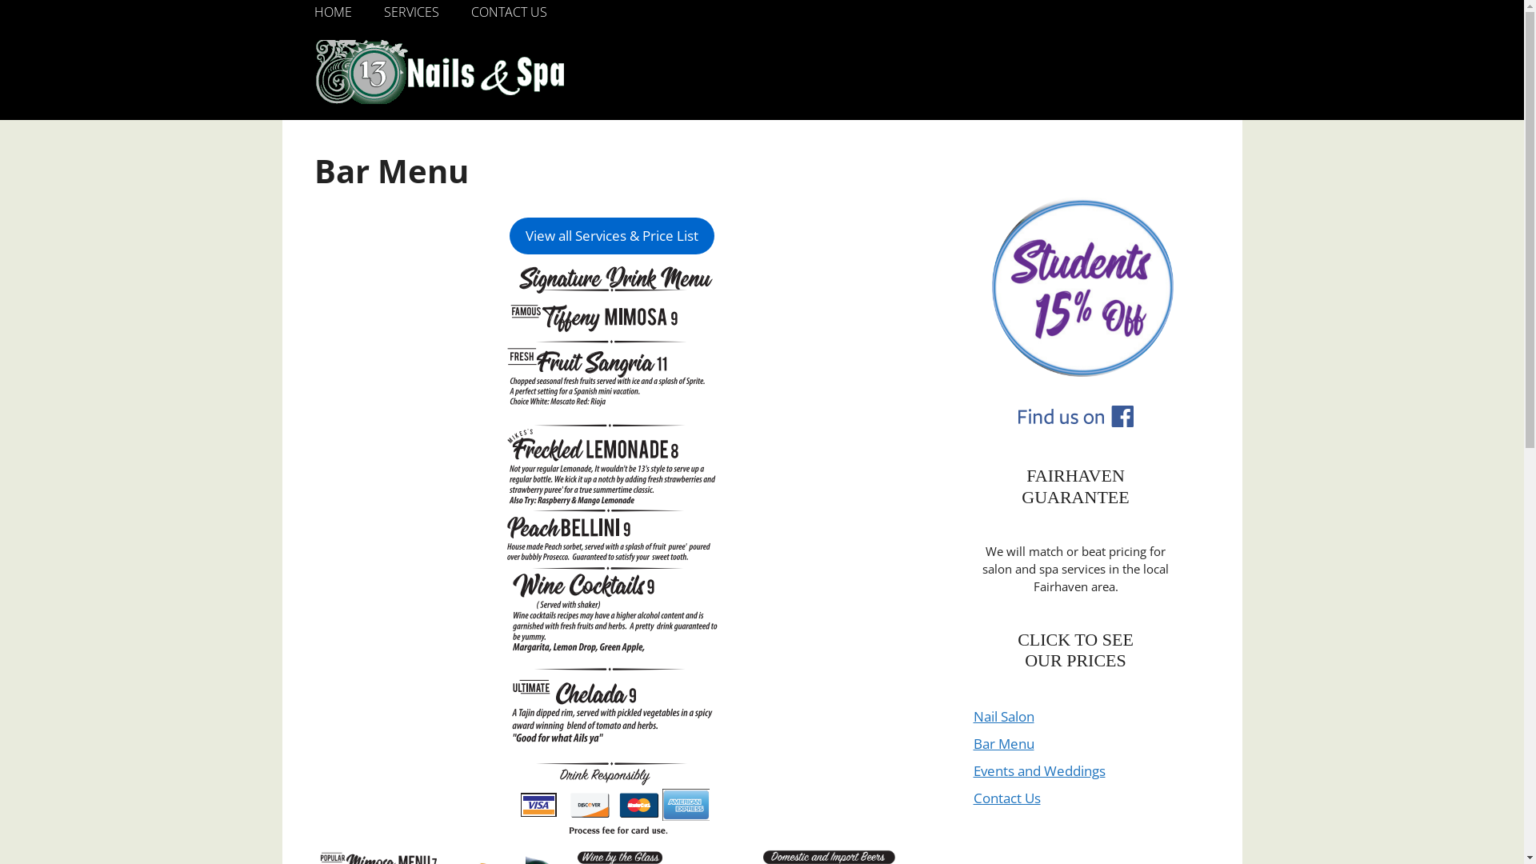  I want to click on HOME, so click(333, 12).